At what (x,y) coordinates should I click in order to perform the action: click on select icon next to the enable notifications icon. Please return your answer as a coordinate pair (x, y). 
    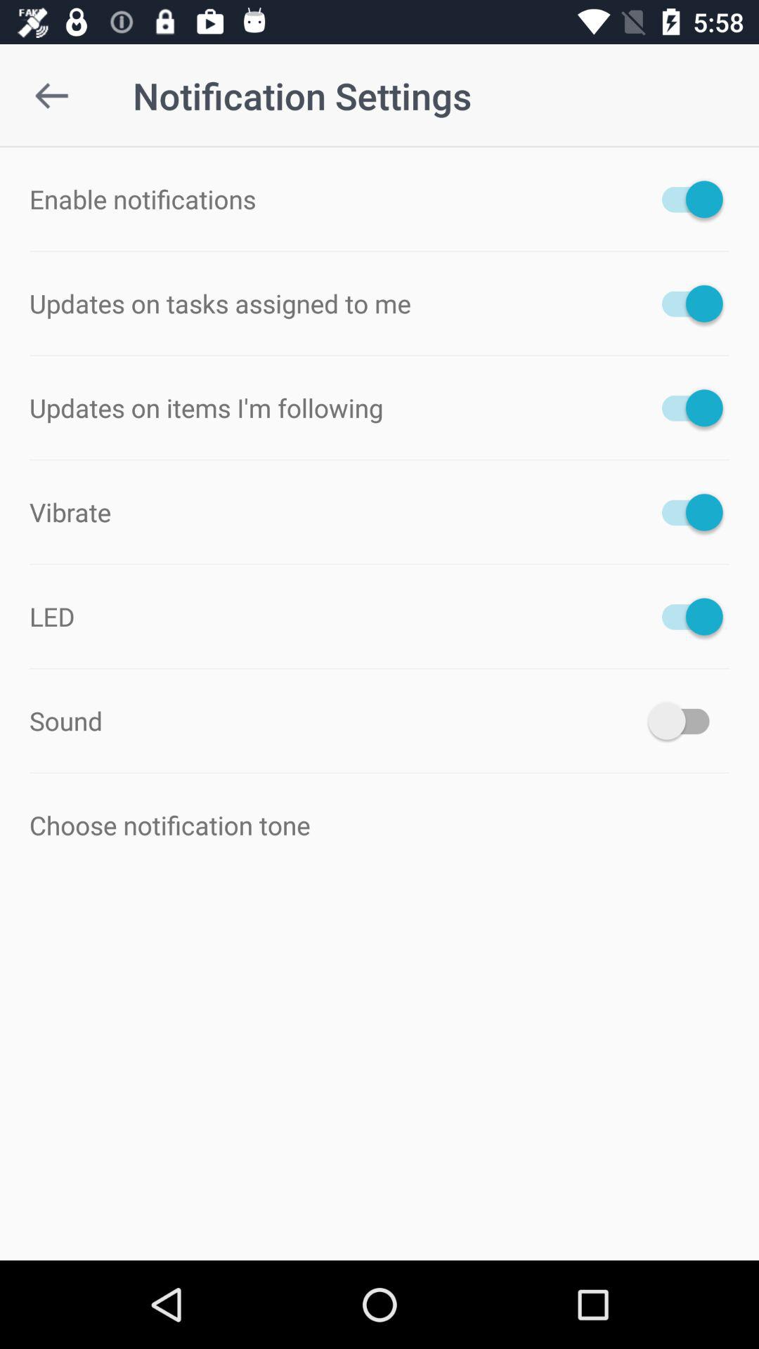
    Looking at the image, I should click on (686, 199).